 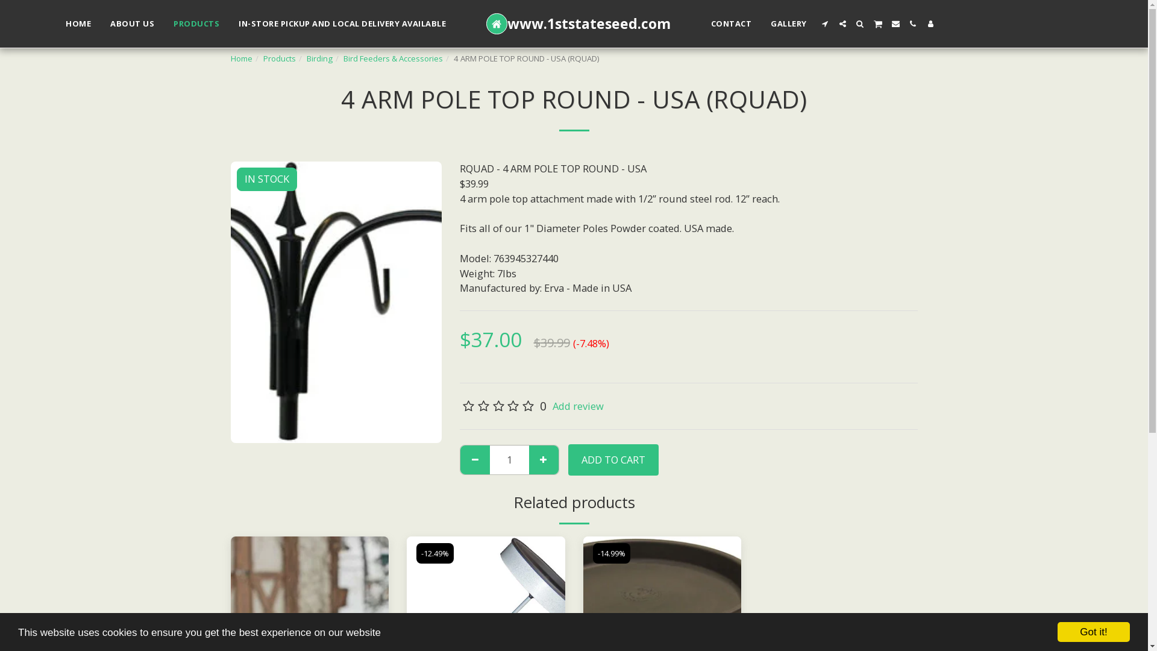 I want to click on IN-STORE PICKUP AND LOCAL DELIVERY AVAILABLE, so click(x=342, y=24).